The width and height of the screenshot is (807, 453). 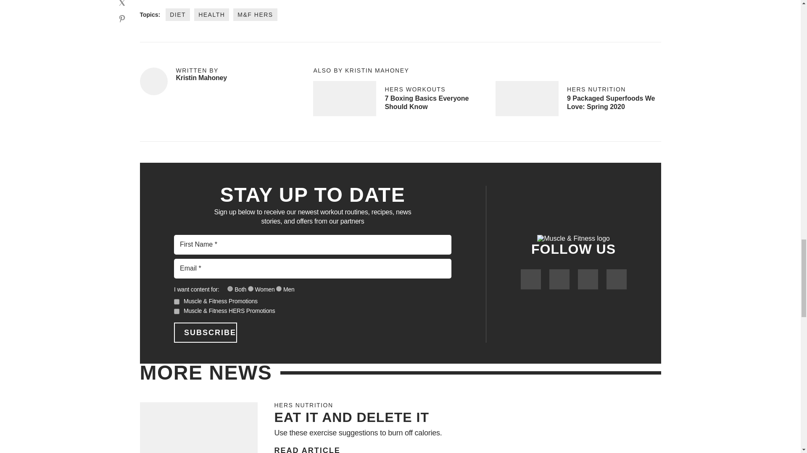 I want to click on 735, so click(x=230, y=289).